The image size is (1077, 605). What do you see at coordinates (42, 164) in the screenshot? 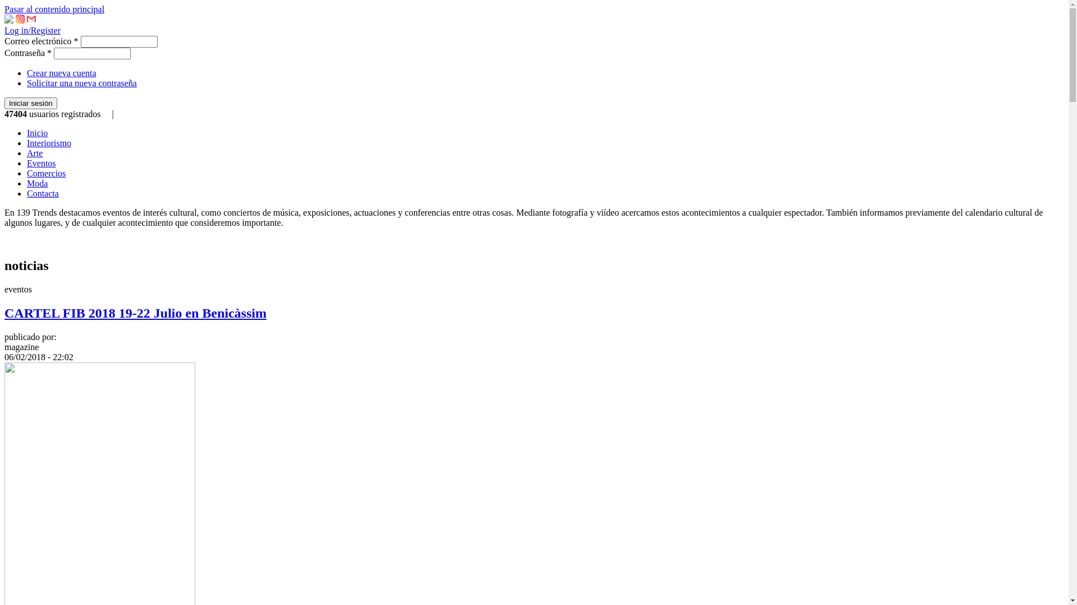
I see `Eventos` at bounding box center [42, 164].